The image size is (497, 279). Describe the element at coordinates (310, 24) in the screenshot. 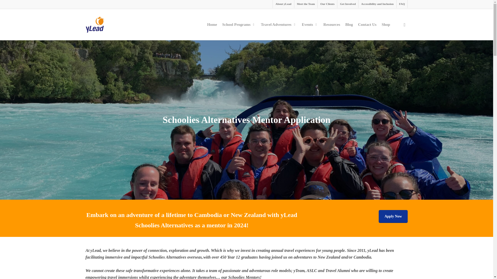

I see `Events` at that location.